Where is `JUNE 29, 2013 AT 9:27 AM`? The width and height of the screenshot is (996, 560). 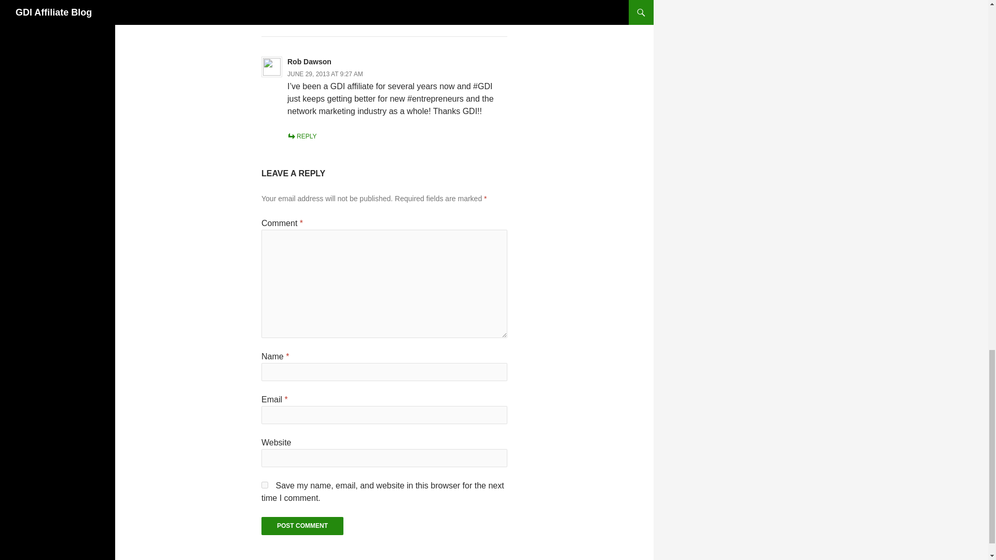 JUNE 29, 2013 AT 9:27 AM is located at coordinates (325, 74).